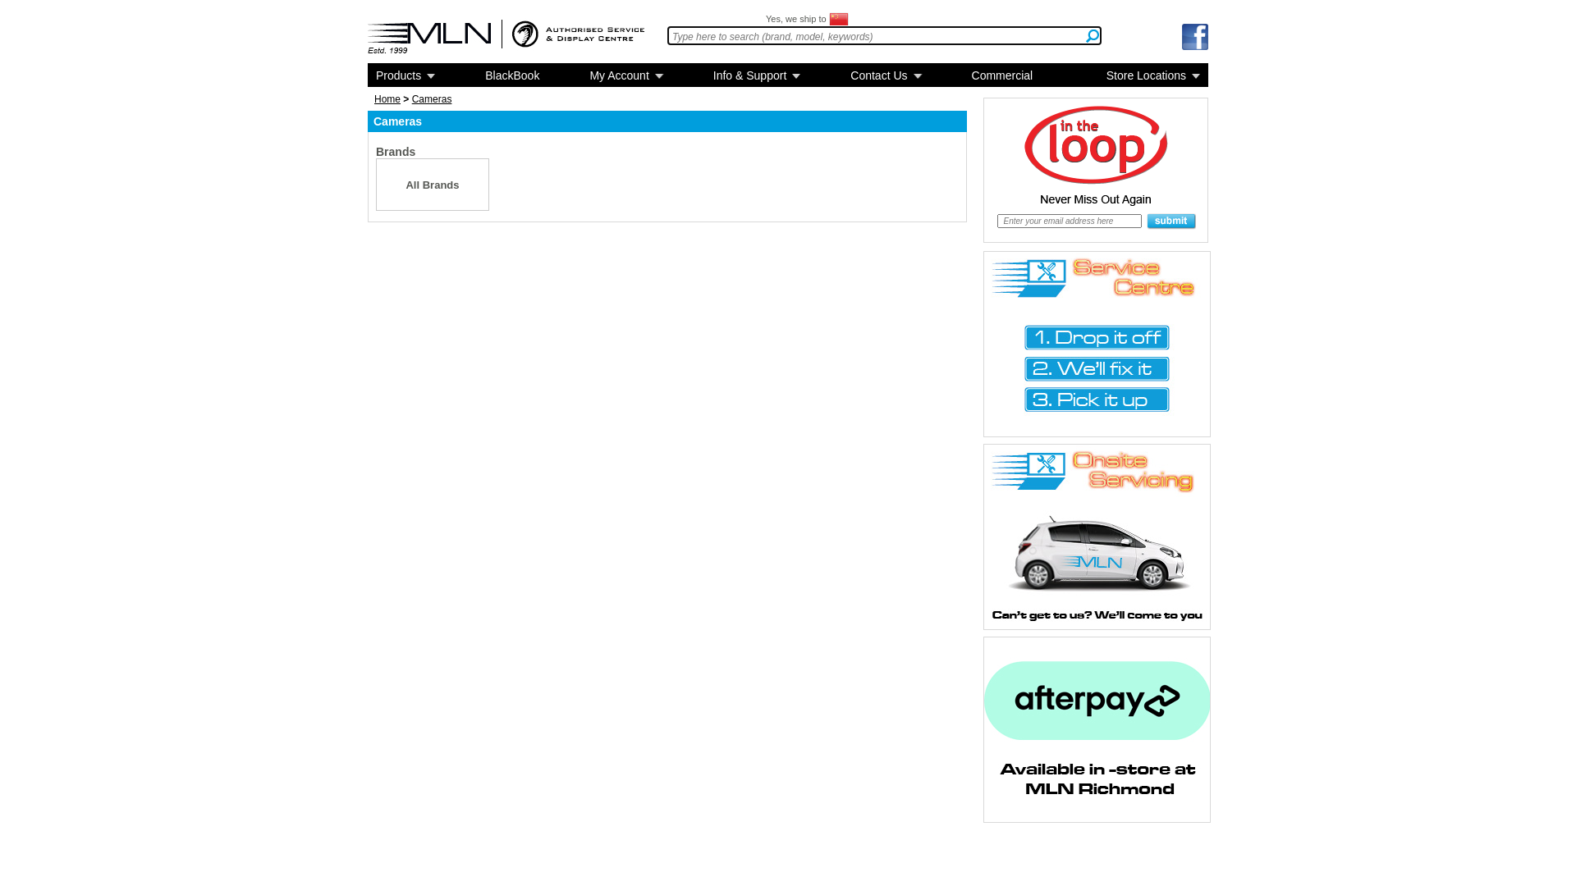  I want to click on In The Loop Newsletter, so click(1095, 178).